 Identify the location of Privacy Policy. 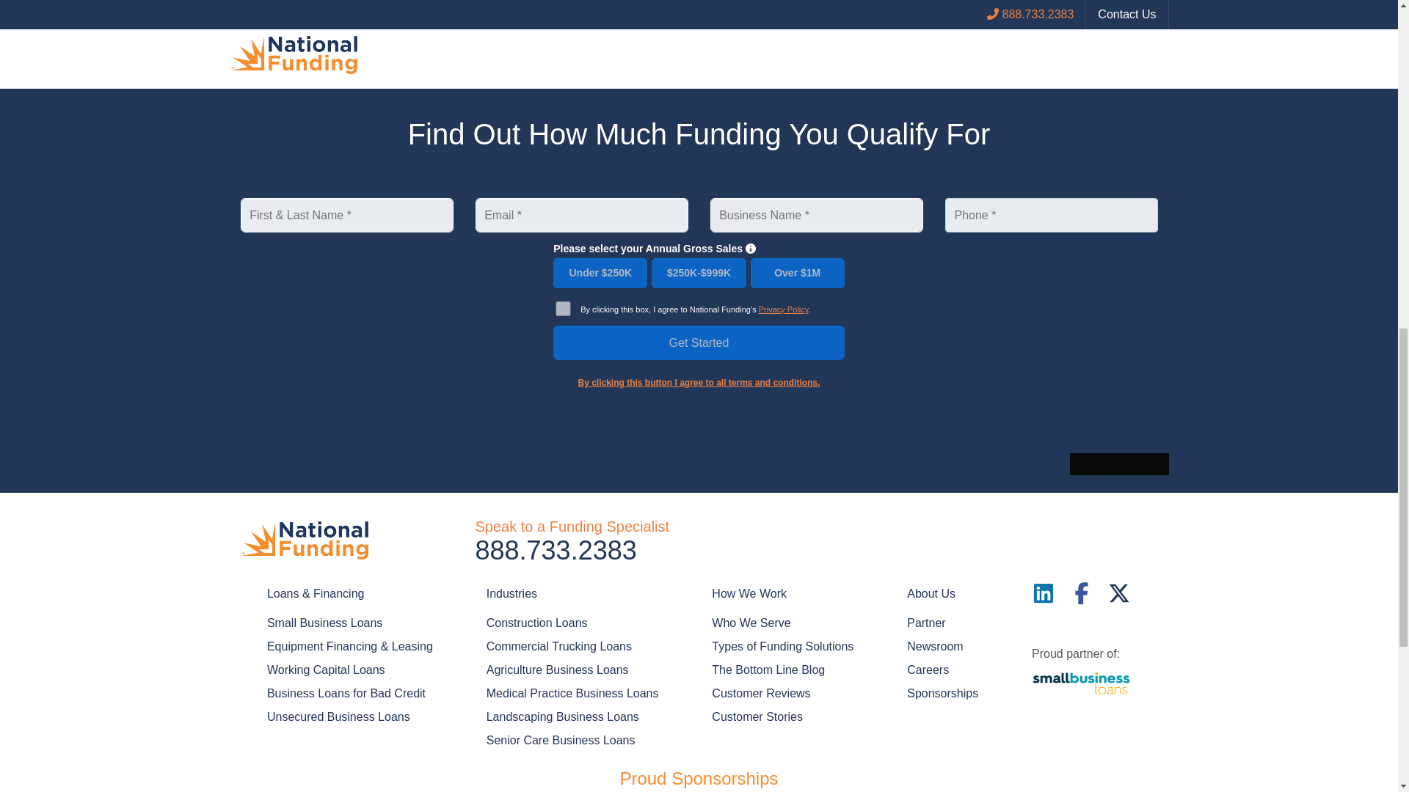
(784, 309).